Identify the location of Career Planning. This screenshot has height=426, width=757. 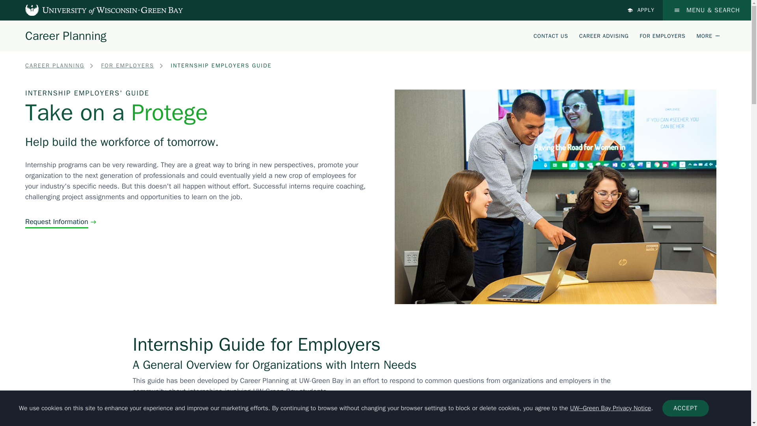
(65, 35).